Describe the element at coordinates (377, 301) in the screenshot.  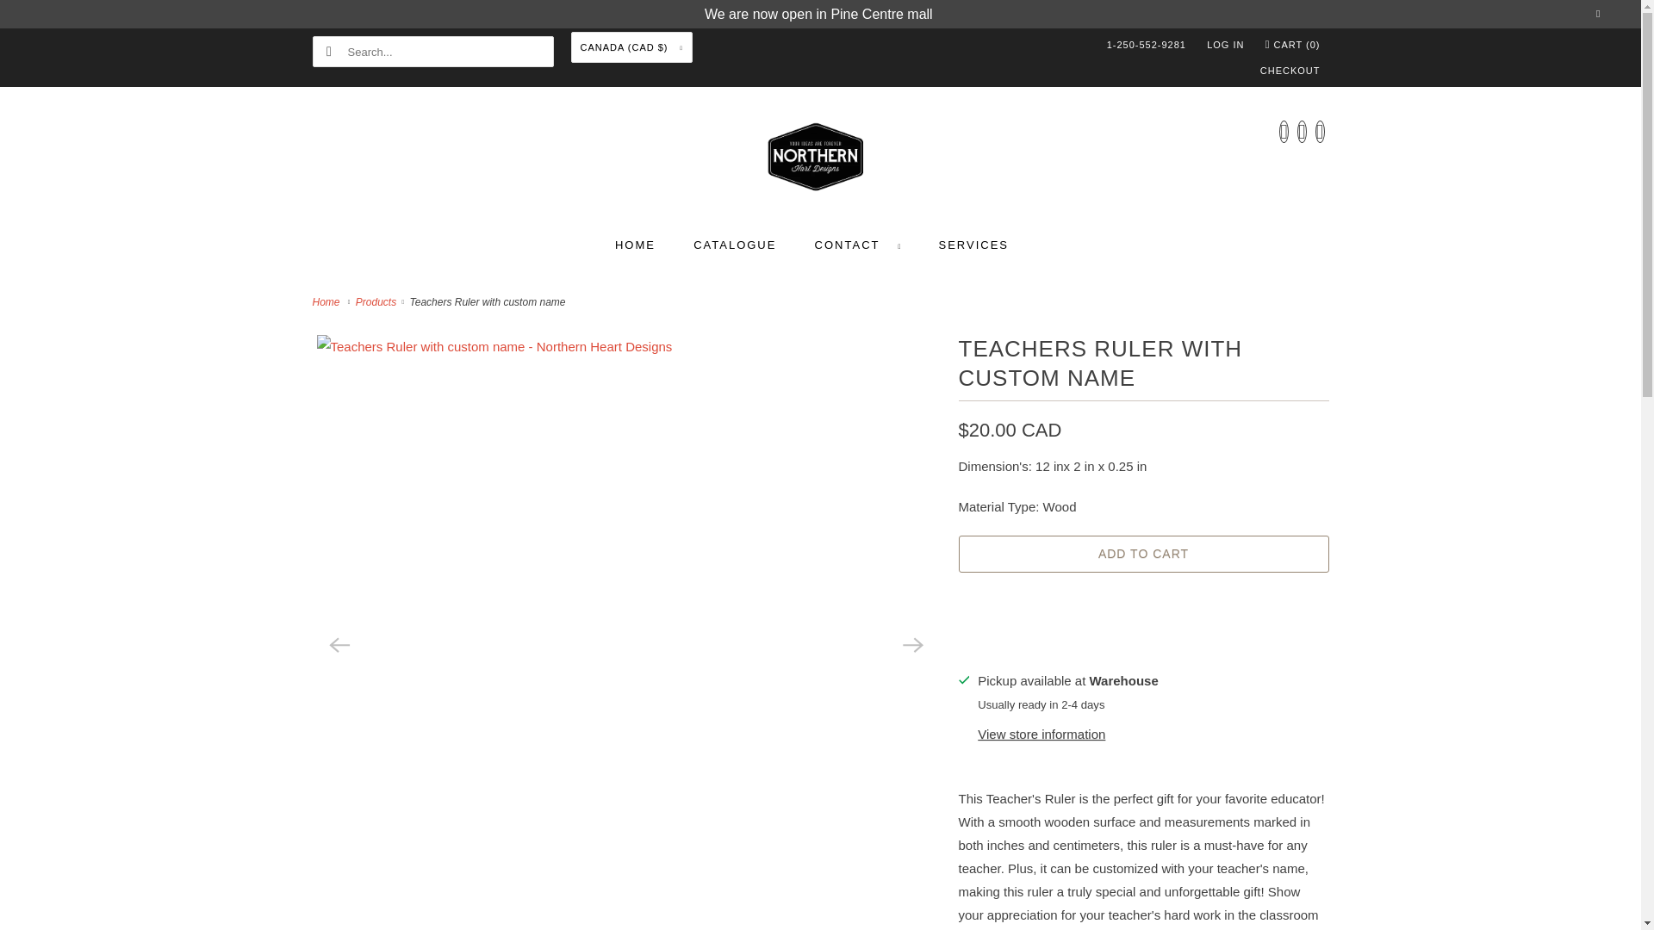
I see `Products` at that location.